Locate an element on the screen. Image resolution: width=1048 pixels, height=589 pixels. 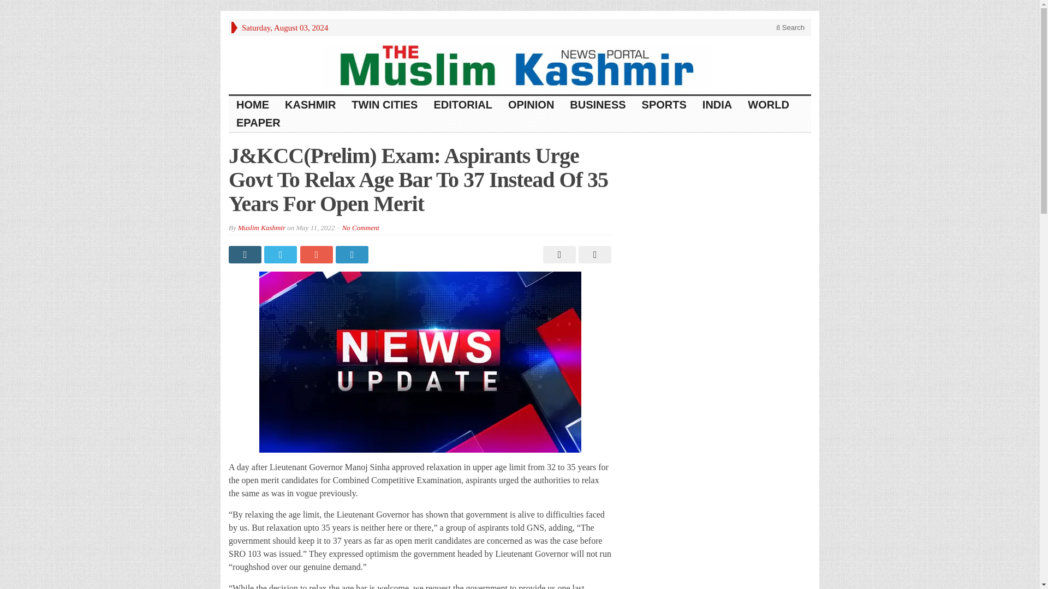
Send by Email is located at coordinates (593, 254).